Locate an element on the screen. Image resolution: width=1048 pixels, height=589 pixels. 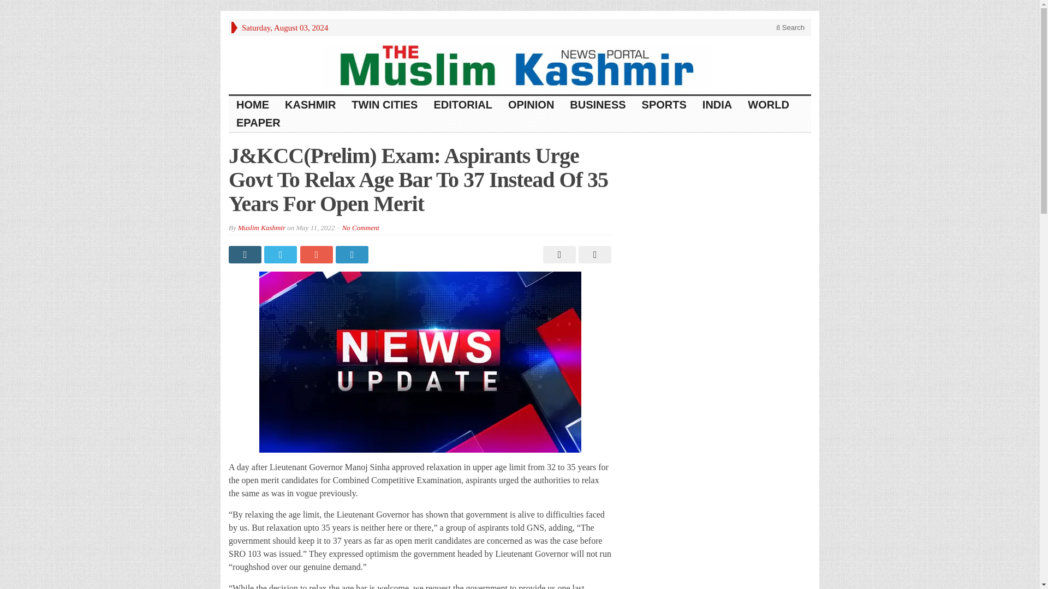
Send by Email is located at coordinates (593, 254).